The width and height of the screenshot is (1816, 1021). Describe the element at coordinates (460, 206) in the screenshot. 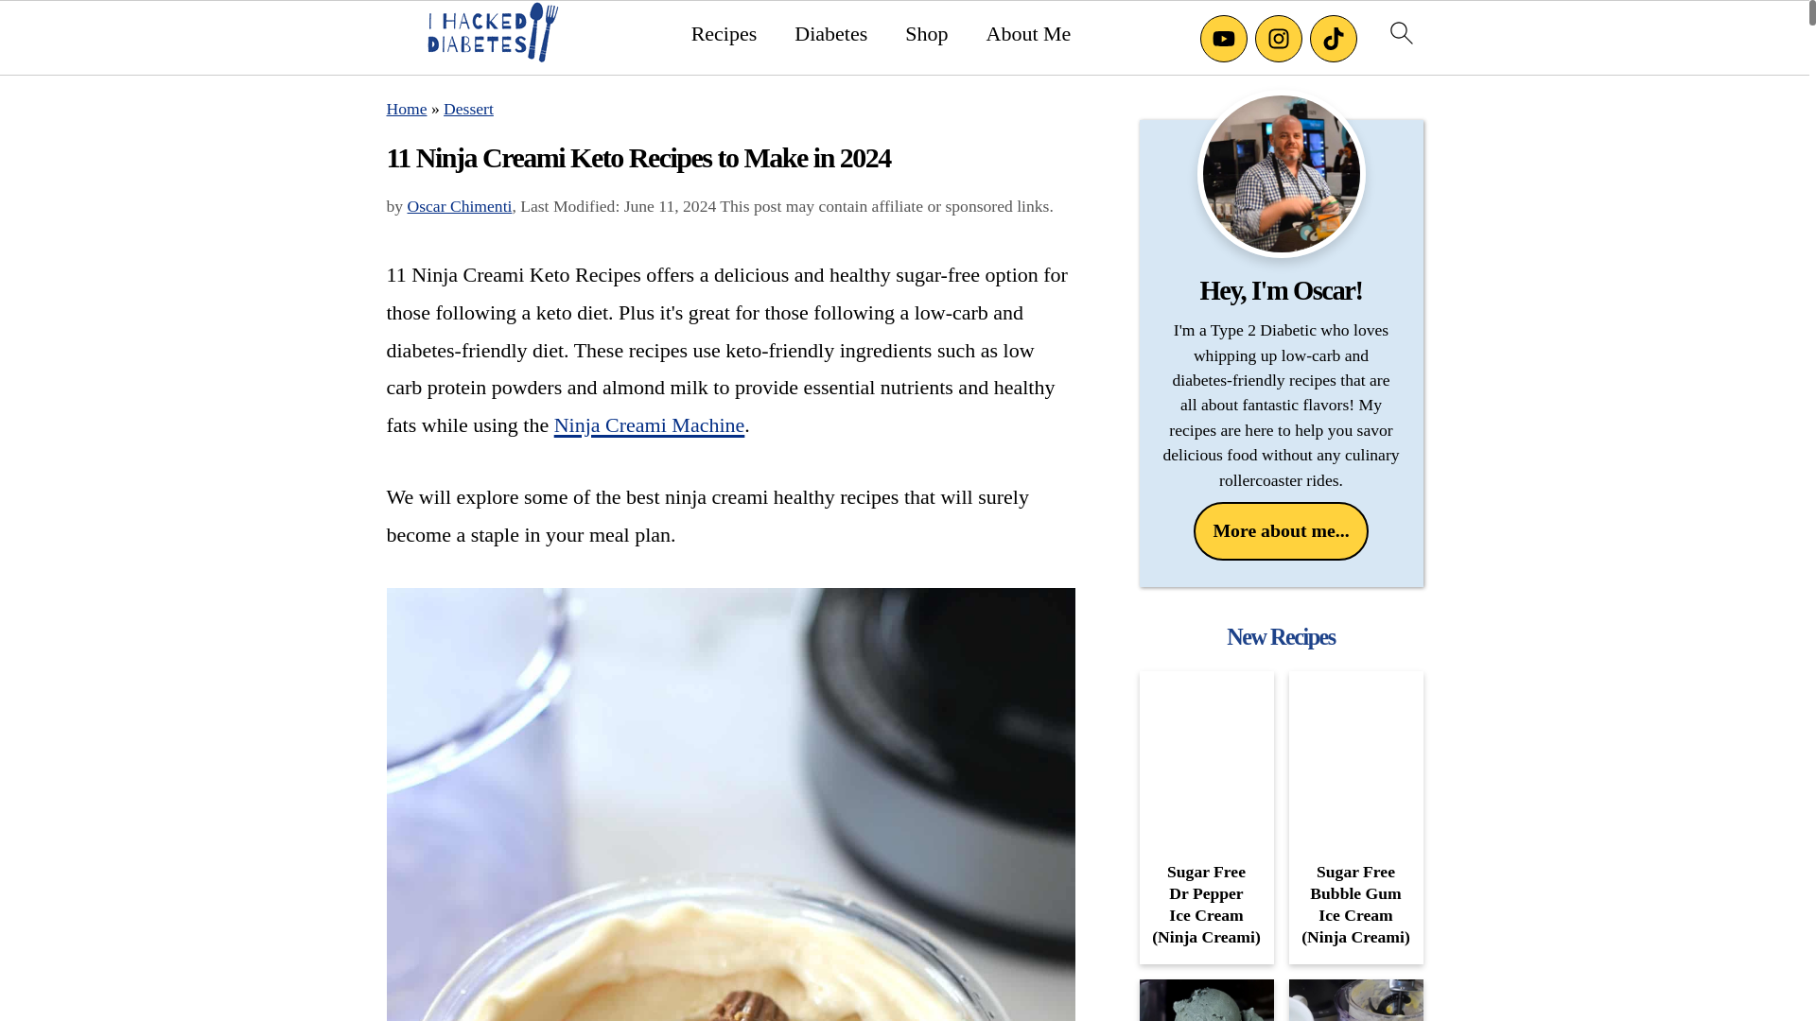

I see `Oscar Chimenti` at that location.